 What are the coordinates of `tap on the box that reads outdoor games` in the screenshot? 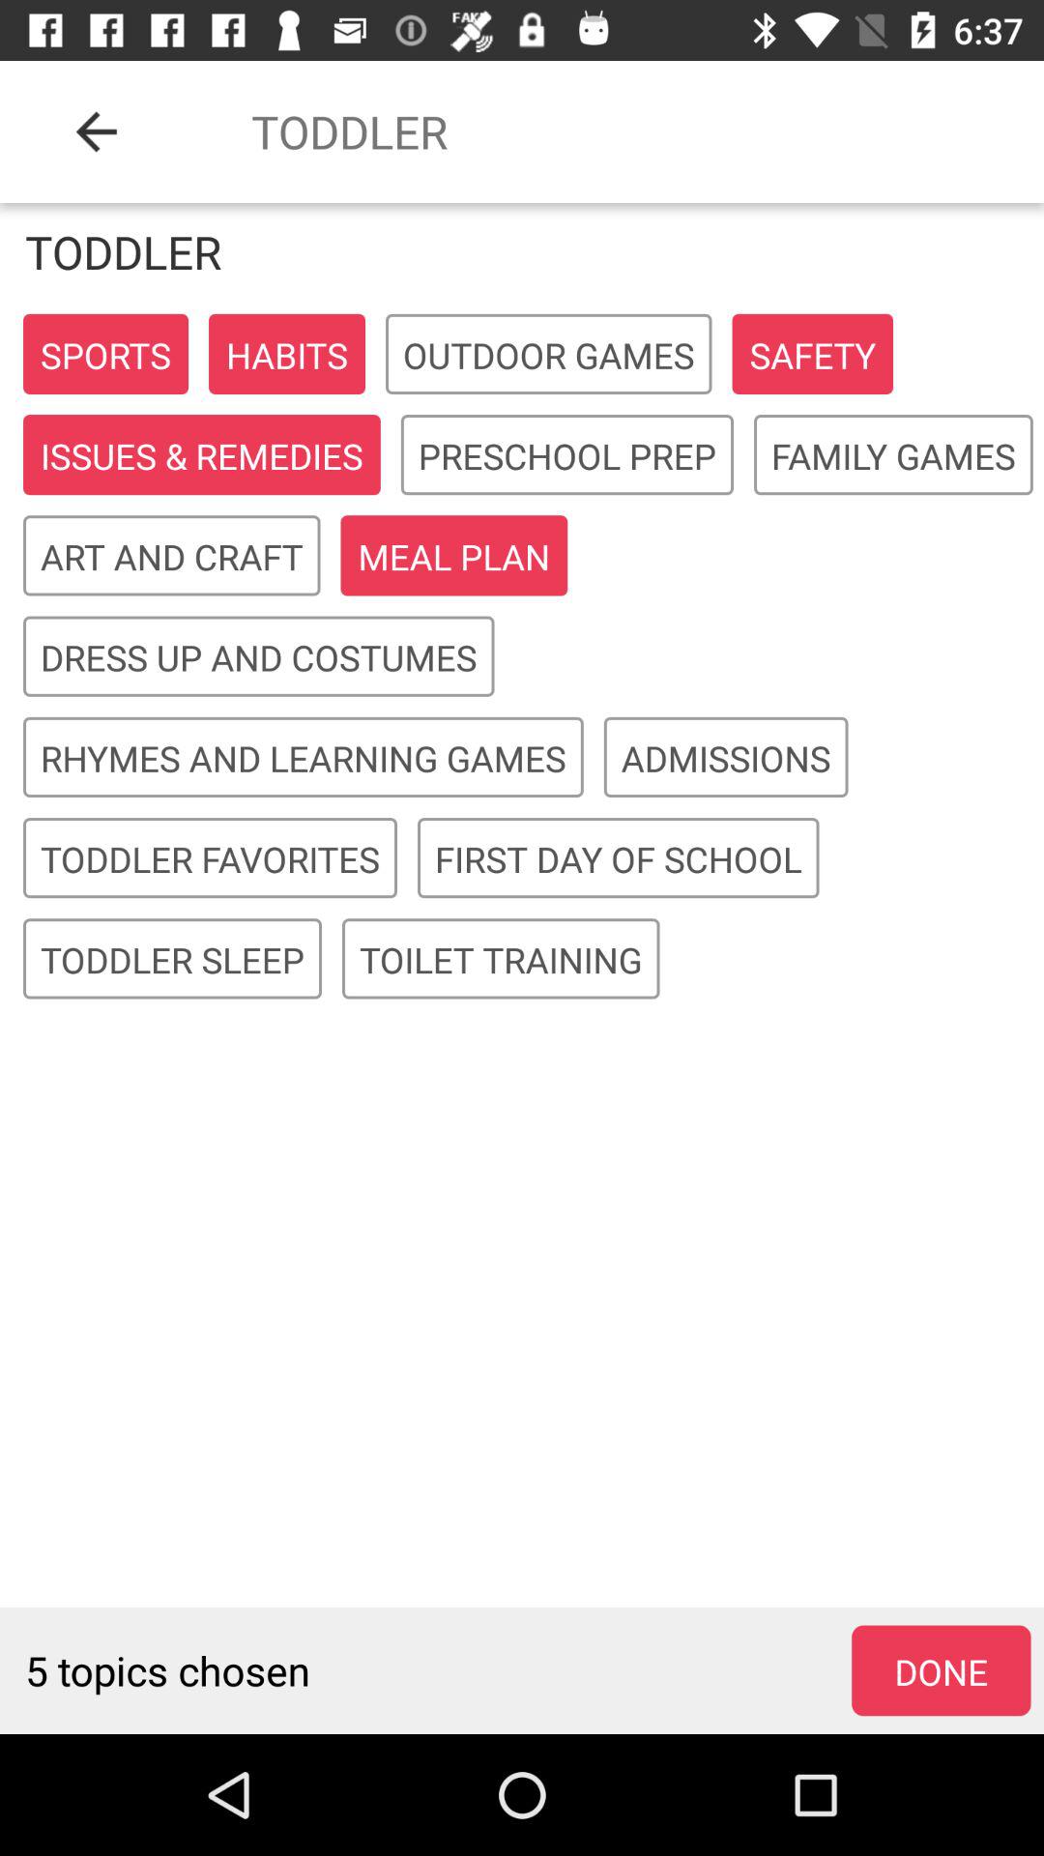 It's located at (548, 354).